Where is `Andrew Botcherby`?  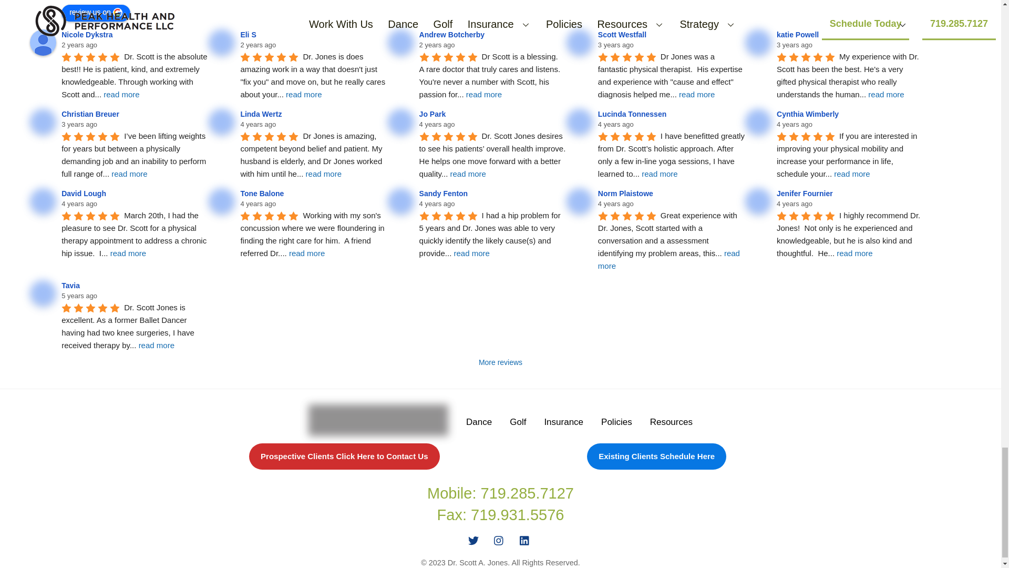 Andrew Botcherby is located at coordinates (453, 35).